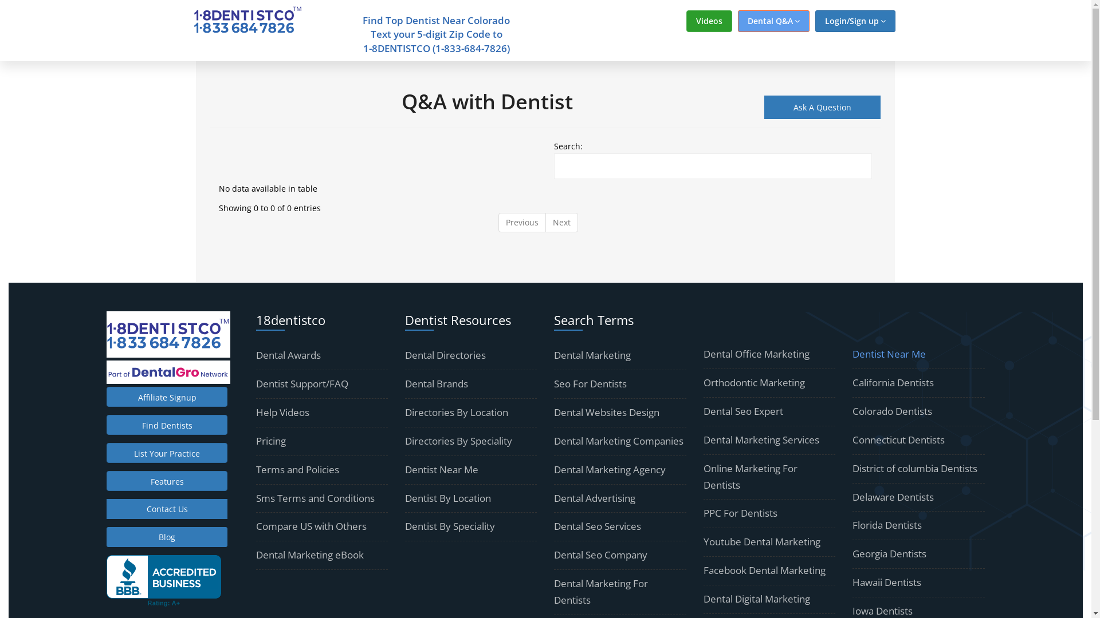 The image size is (1100, 618). I want to click on Connecticut Dentists, so click(898, 439).